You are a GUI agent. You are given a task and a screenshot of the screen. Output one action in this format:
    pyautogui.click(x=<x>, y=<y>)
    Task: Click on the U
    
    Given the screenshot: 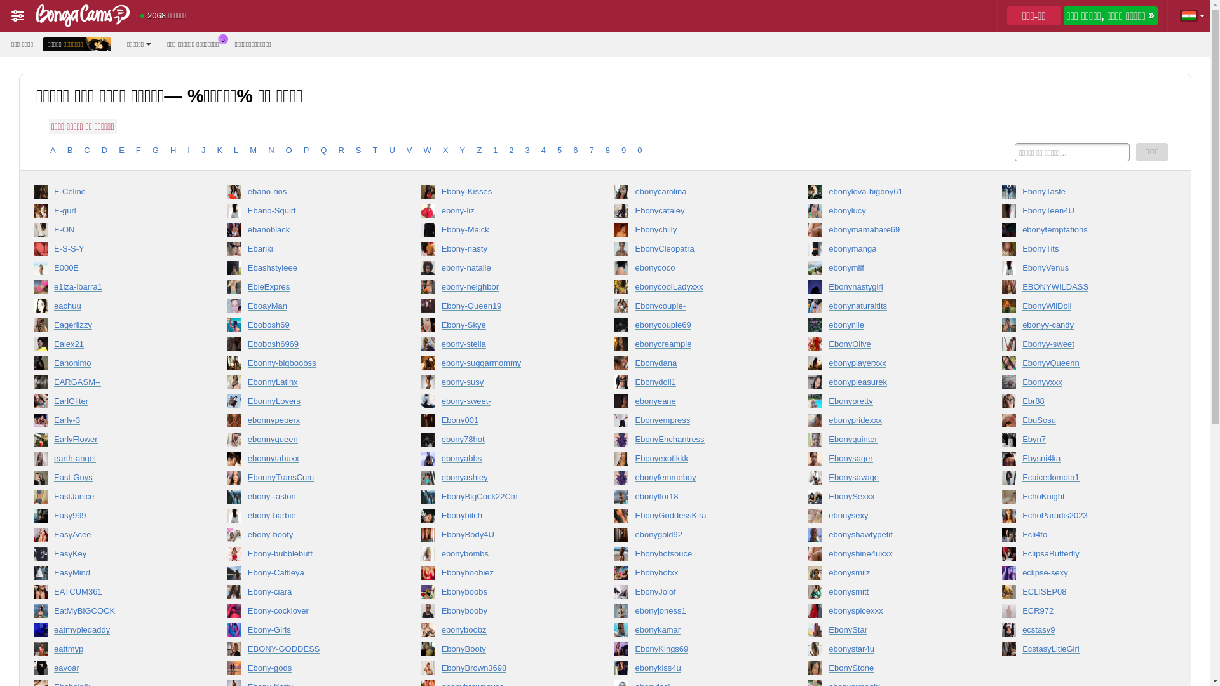 What is the action you would take?
    pyautogui.click(x=391, y=151)
    